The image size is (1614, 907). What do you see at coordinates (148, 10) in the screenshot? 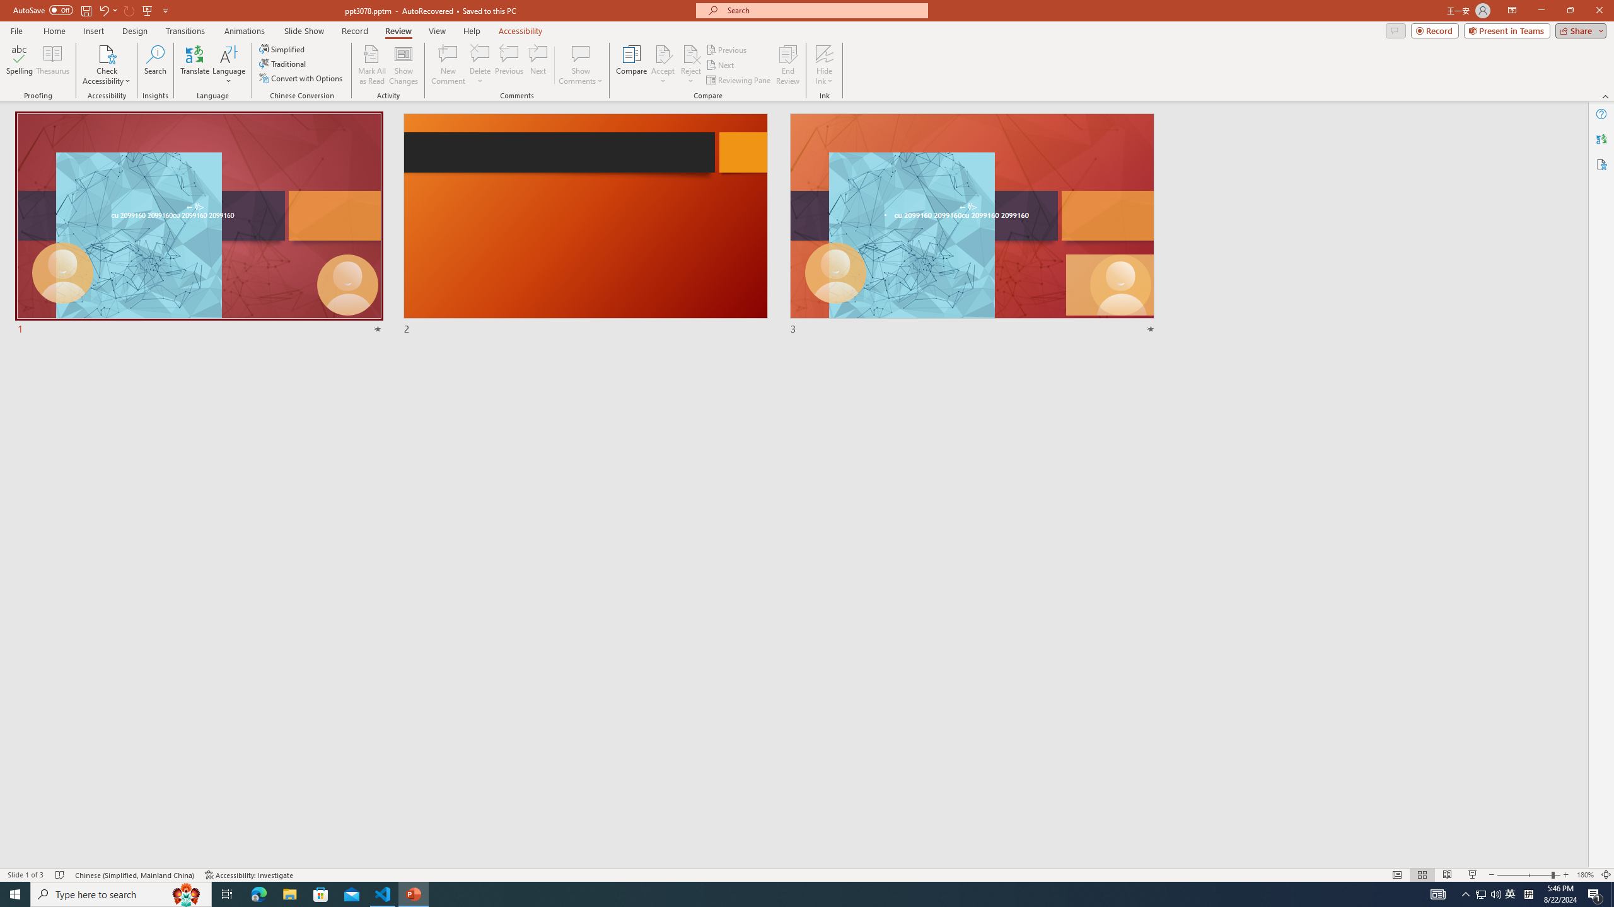
I see `From Beginning` at bounding box center [148, 10].